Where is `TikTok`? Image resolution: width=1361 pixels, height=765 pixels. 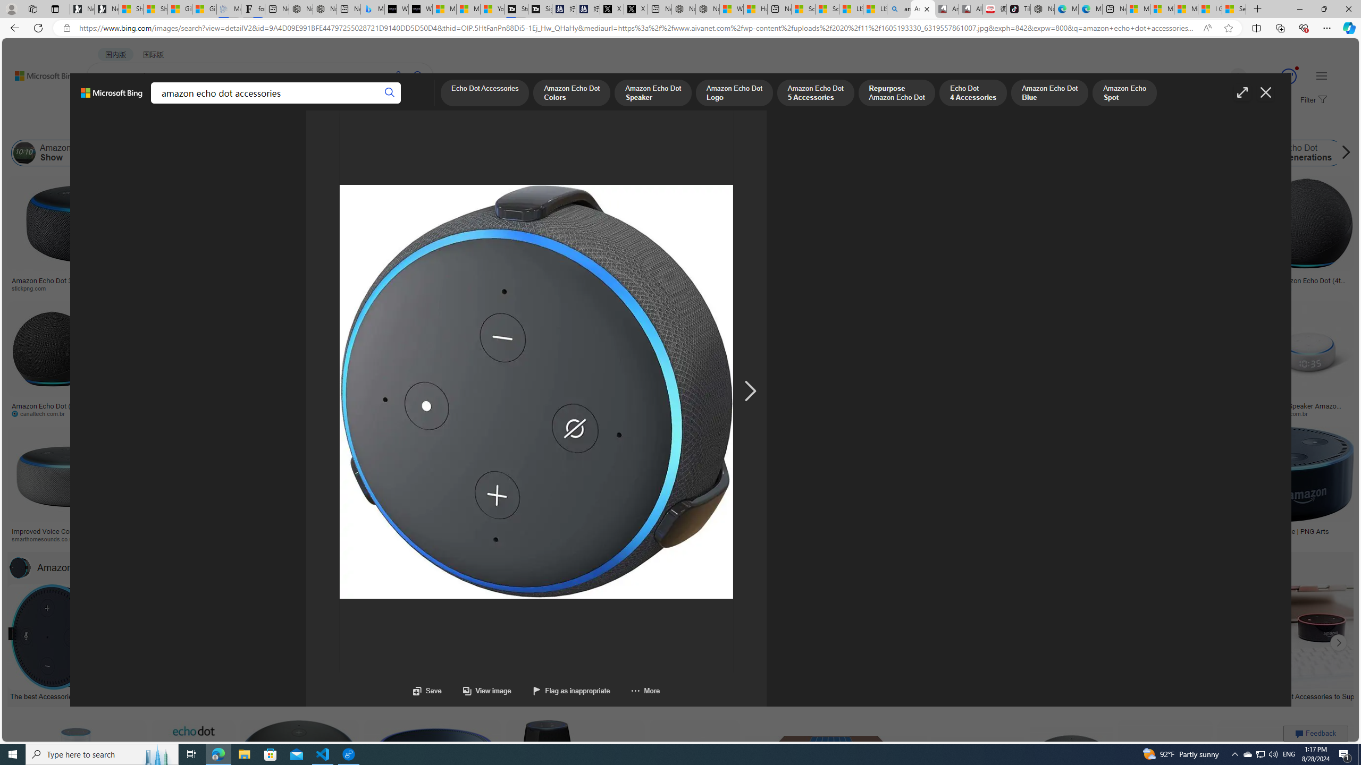 TikTok is located at coordinates (1019, 9).